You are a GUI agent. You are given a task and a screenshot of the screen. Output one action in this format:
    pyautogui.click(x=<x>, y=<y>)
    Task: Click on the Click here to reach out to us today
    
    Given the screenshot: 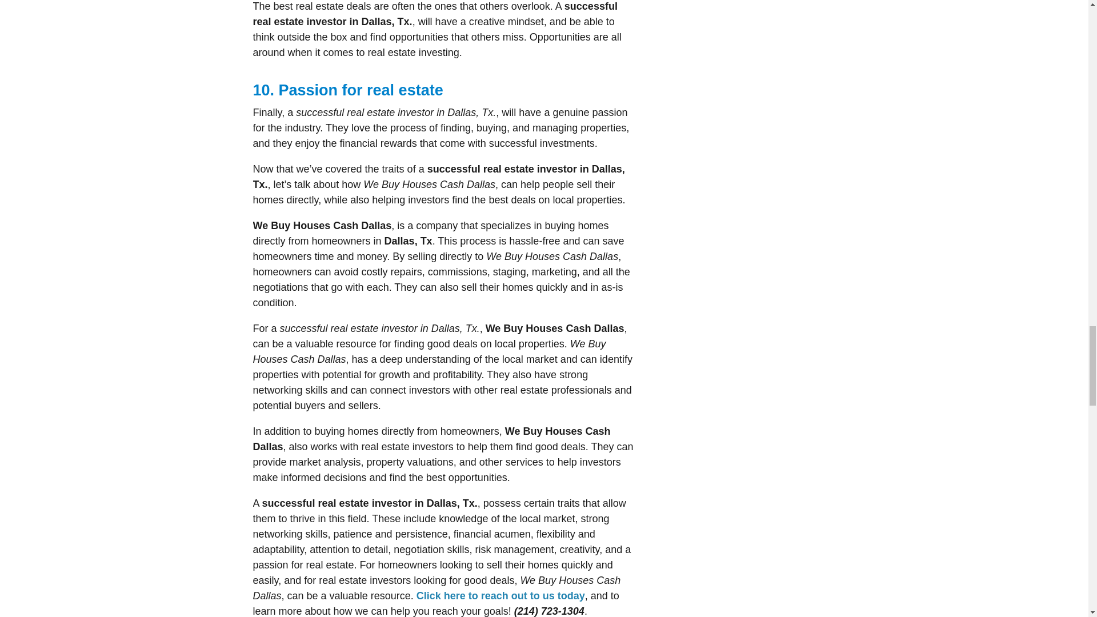 What is the action you would take?
    pyautogui.click(x=501, y=595)
    